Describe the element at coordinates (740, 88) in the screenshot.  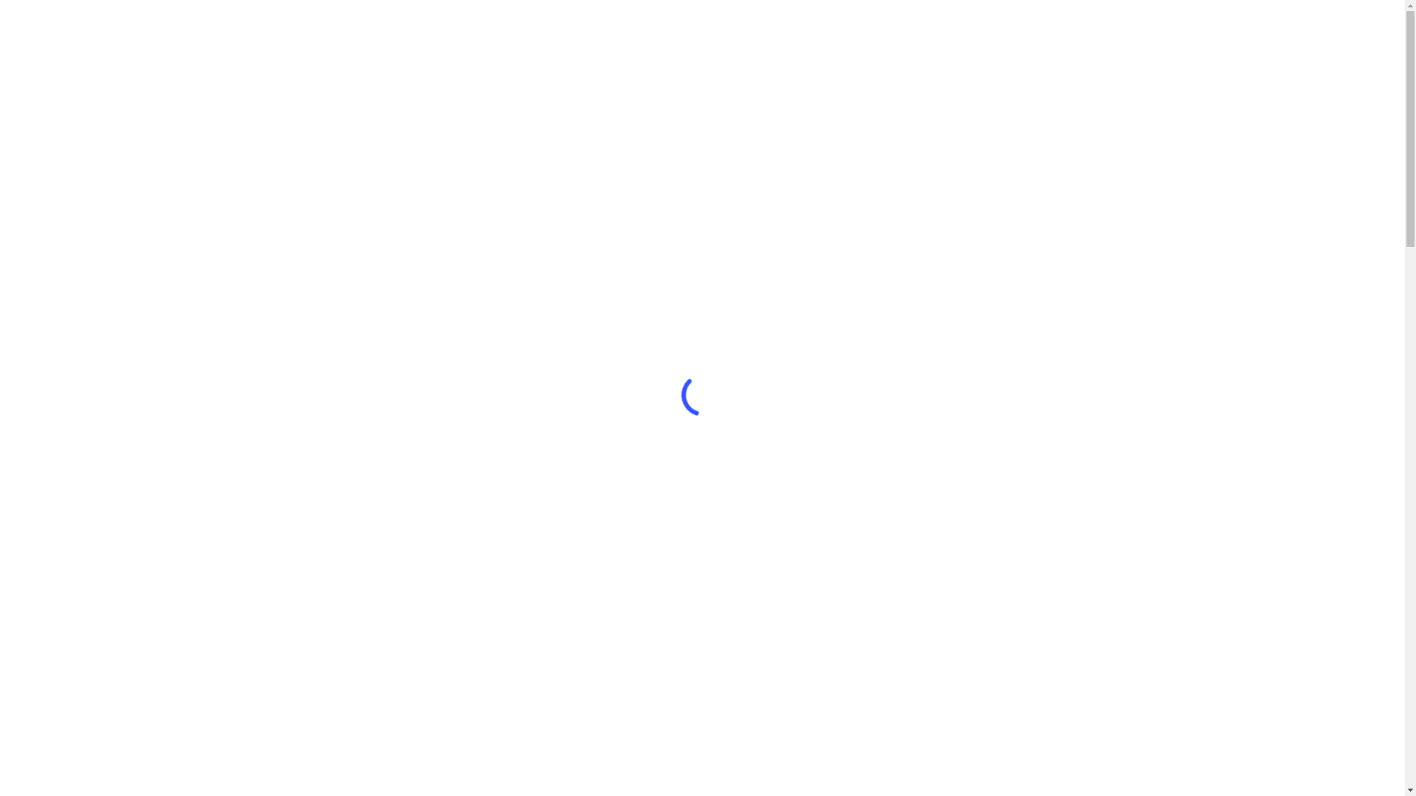
I see `Home` at that location.